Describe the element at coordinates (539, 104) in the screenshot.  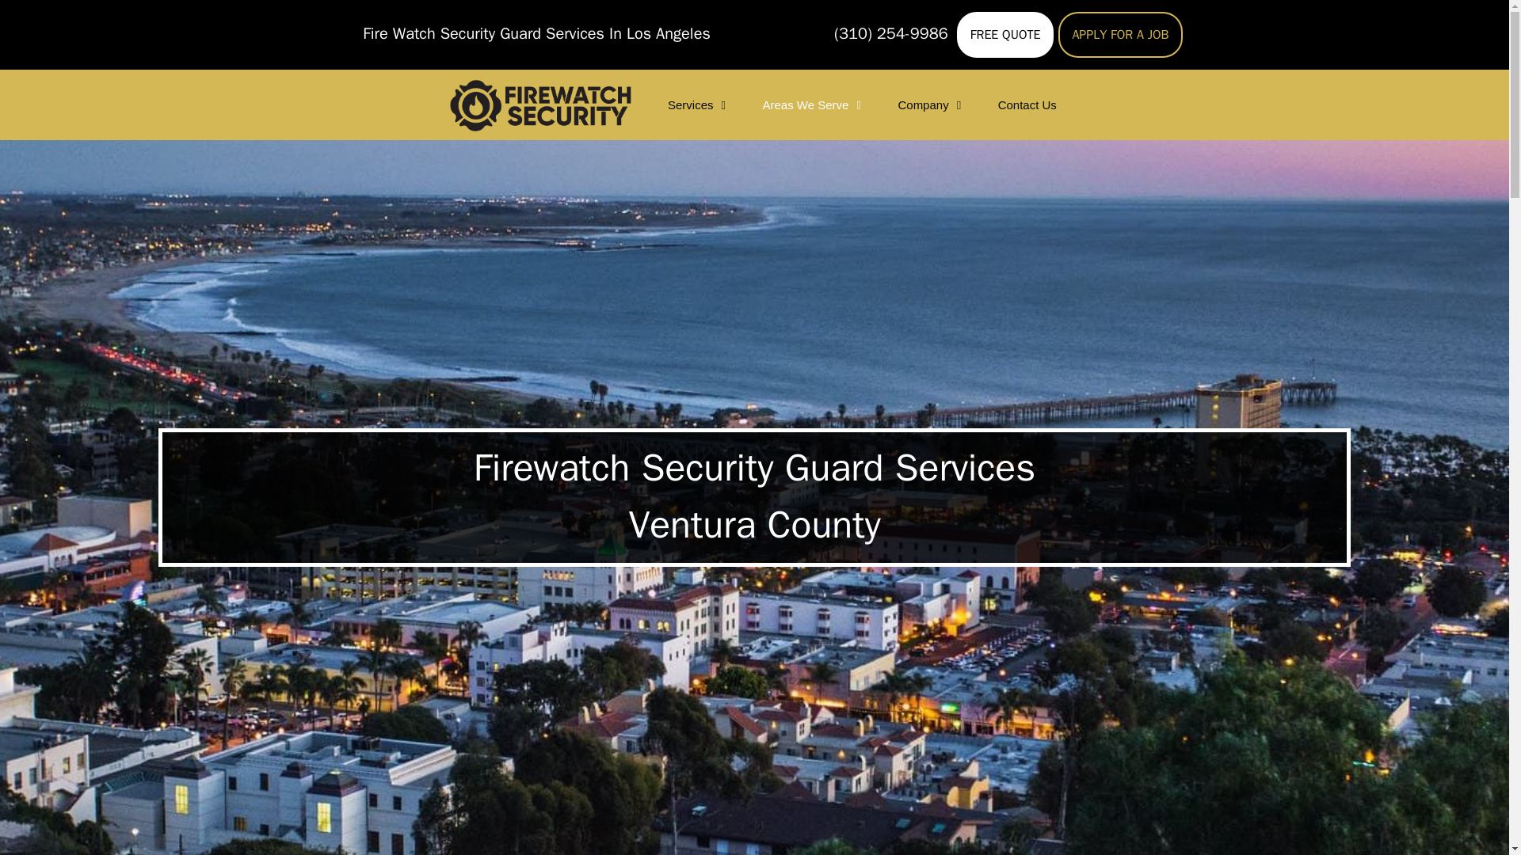
I see `Firewatch Security` at that location.